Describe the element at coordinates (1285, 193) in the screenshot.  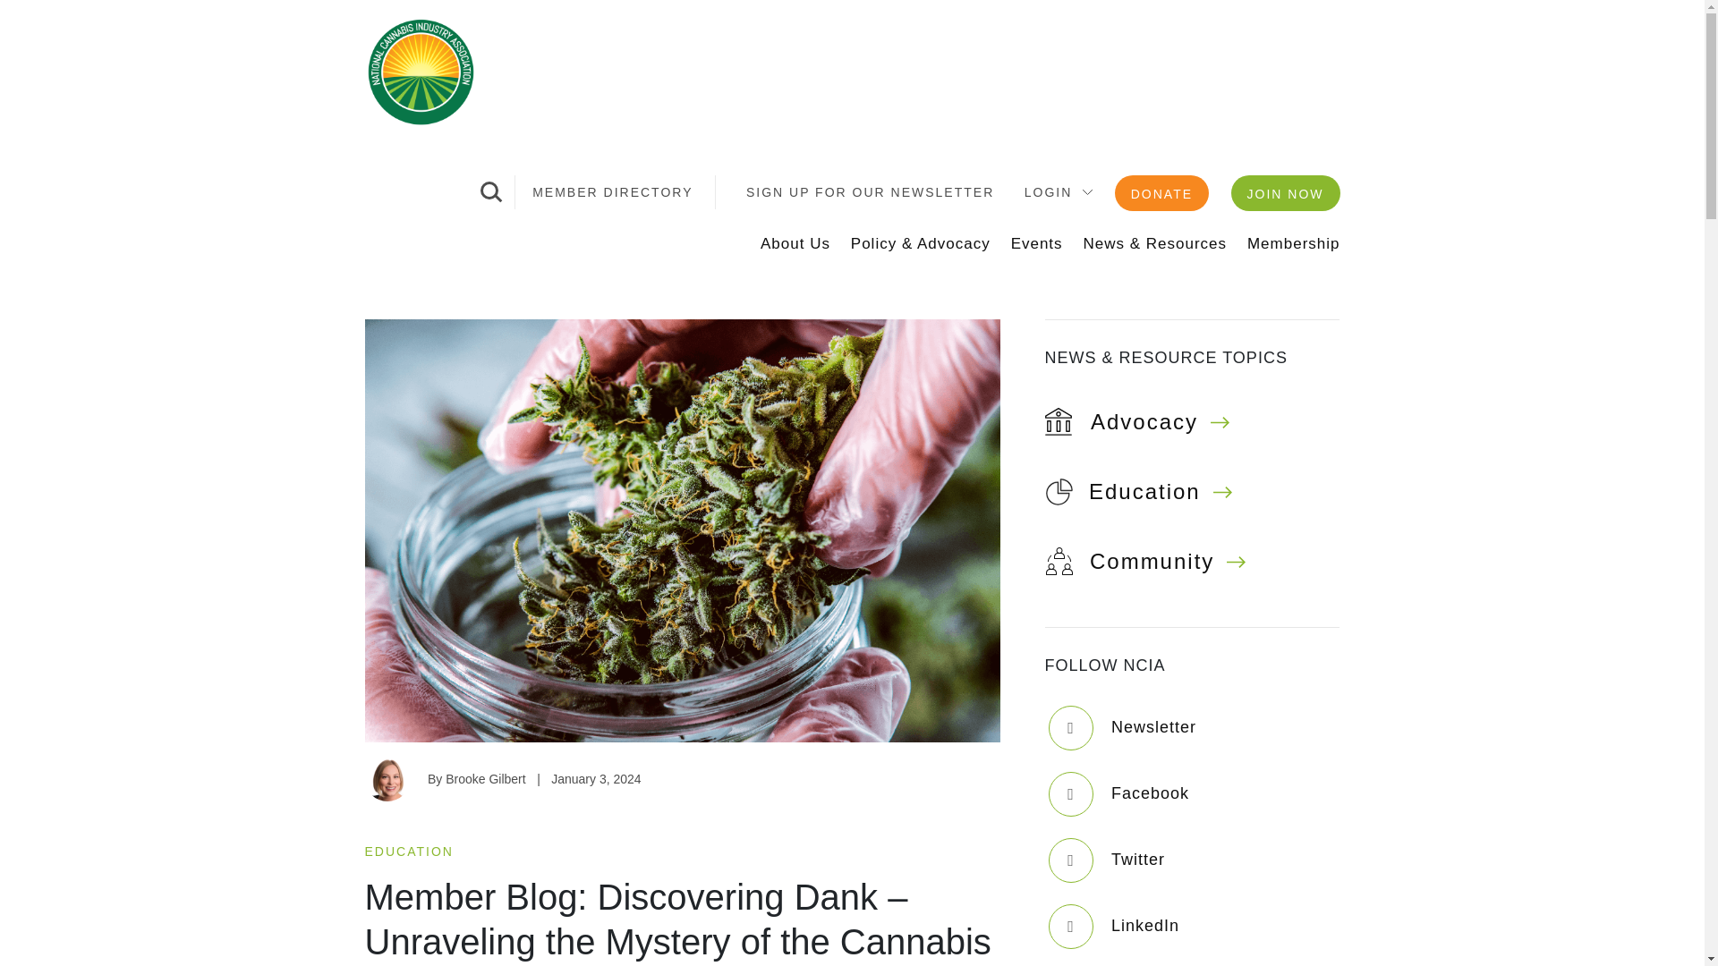
I see `JOIN NOW` at that location.